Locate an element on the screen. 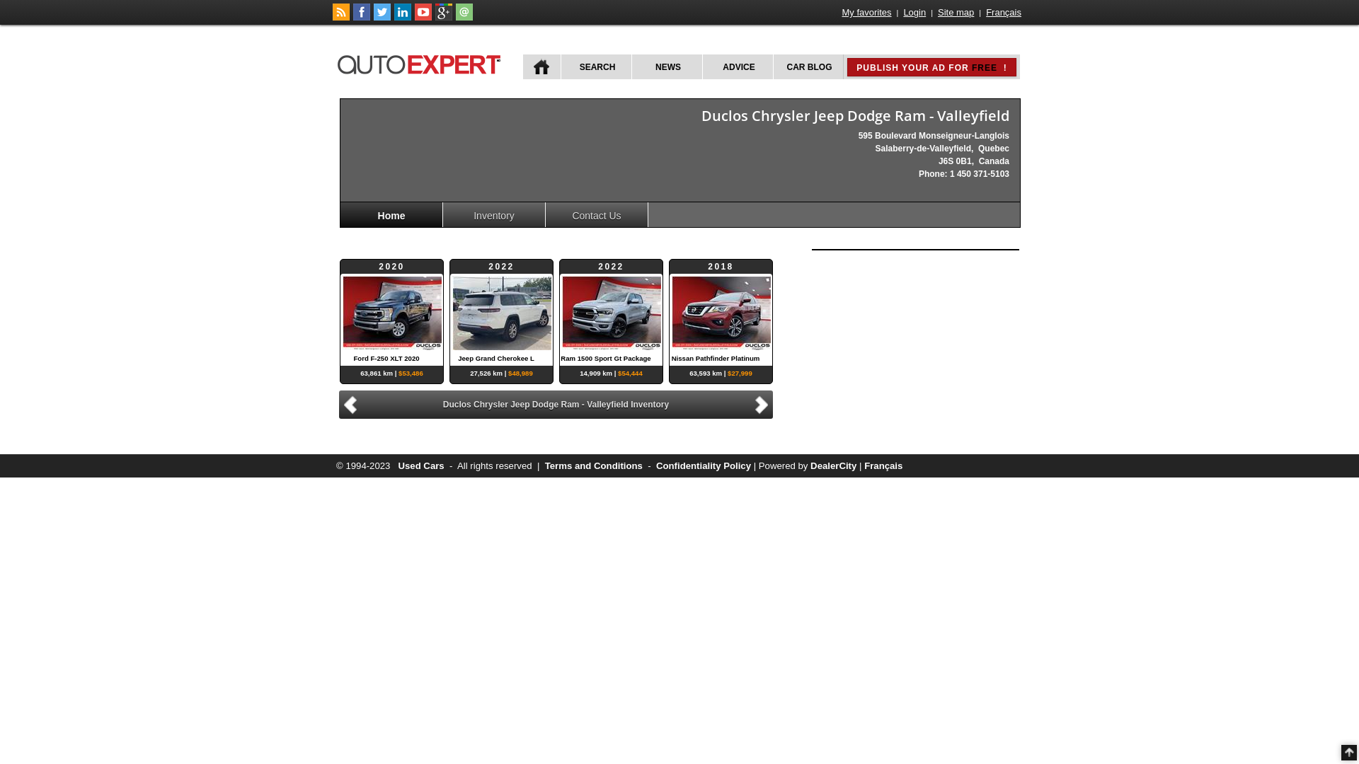 This screenshot has width=1359, height=764. Follow autoExpert.ca on Google Plus is located at coordinates (444, 18).